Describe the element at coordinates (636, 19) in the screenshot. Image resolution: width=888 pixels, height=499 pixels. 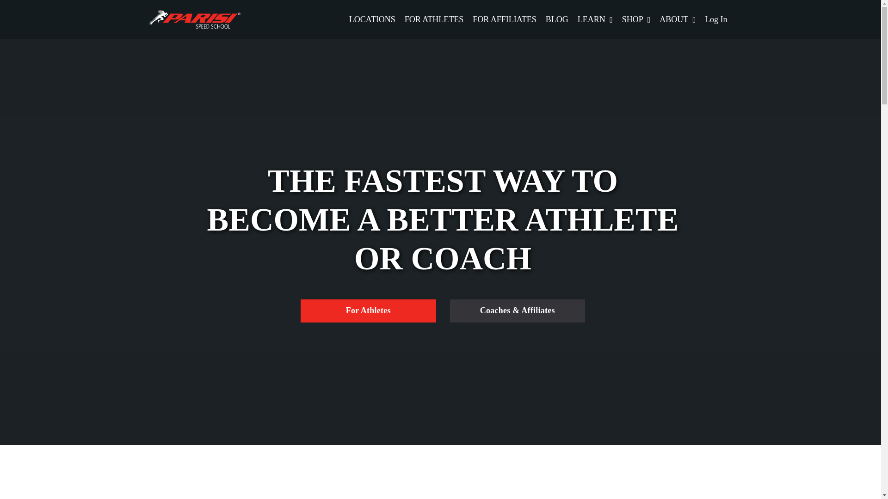
I see `SHOP` at that location.